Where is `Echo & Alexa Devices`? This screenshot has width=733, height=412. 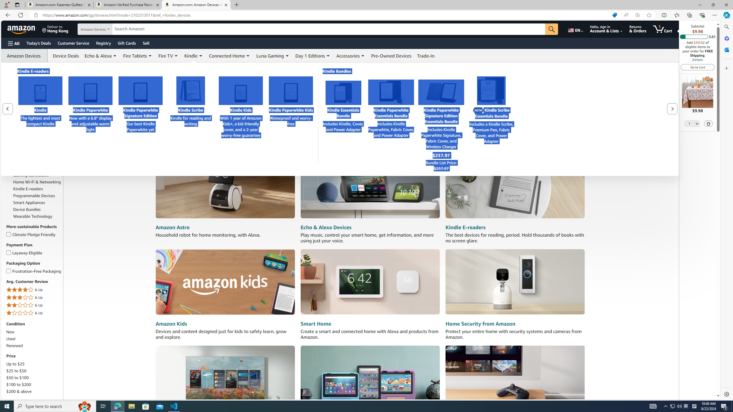
Echo & Alexa Devices is located at coordinates (370, 186).